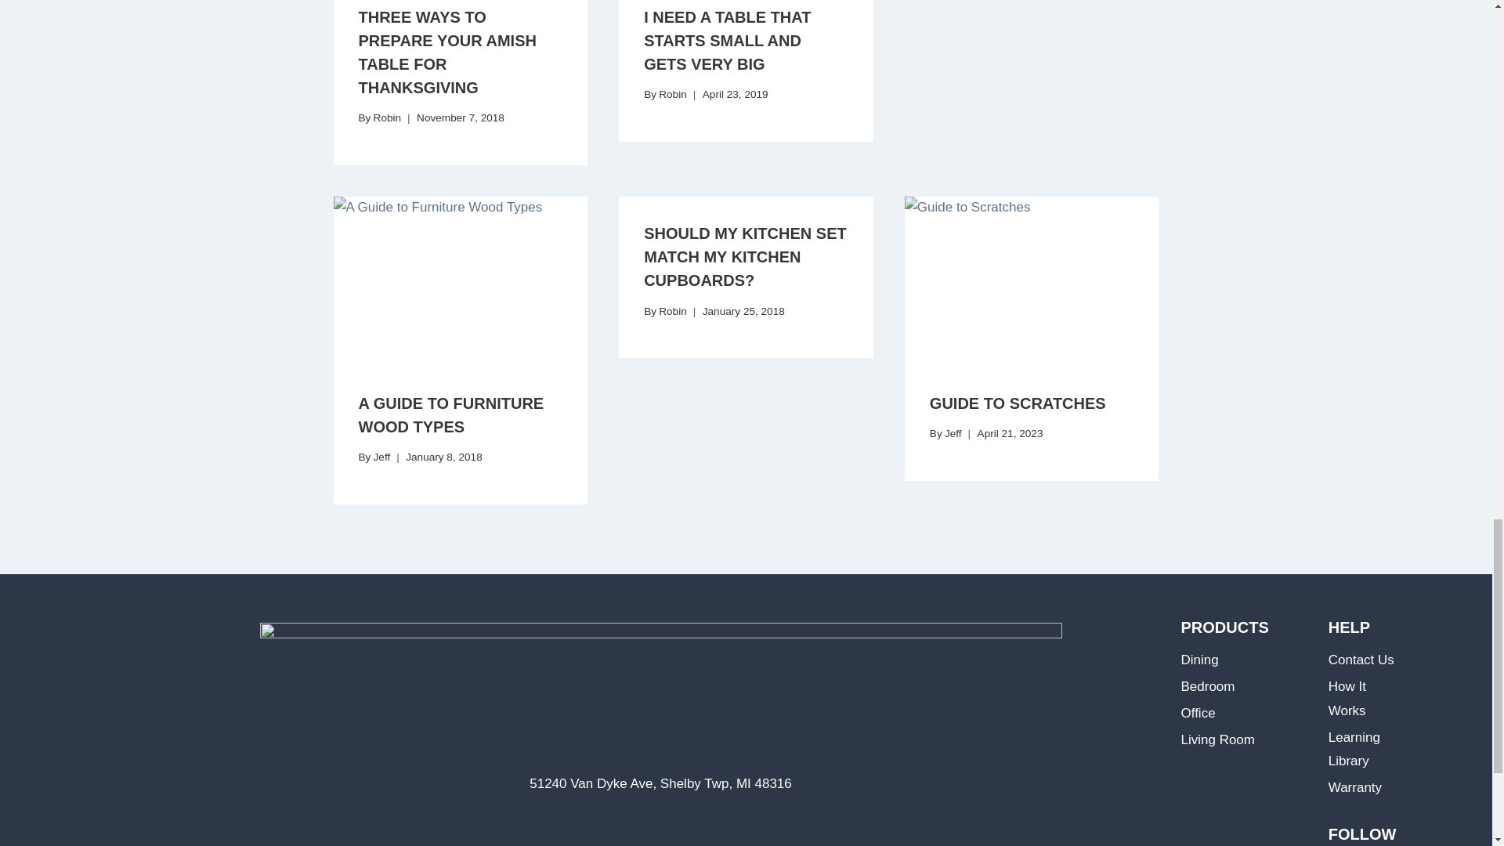 The image size is (1504, 846). I want to click on A GUIDE TO FURNITURE WOOD TYPES, so click(451, 415).